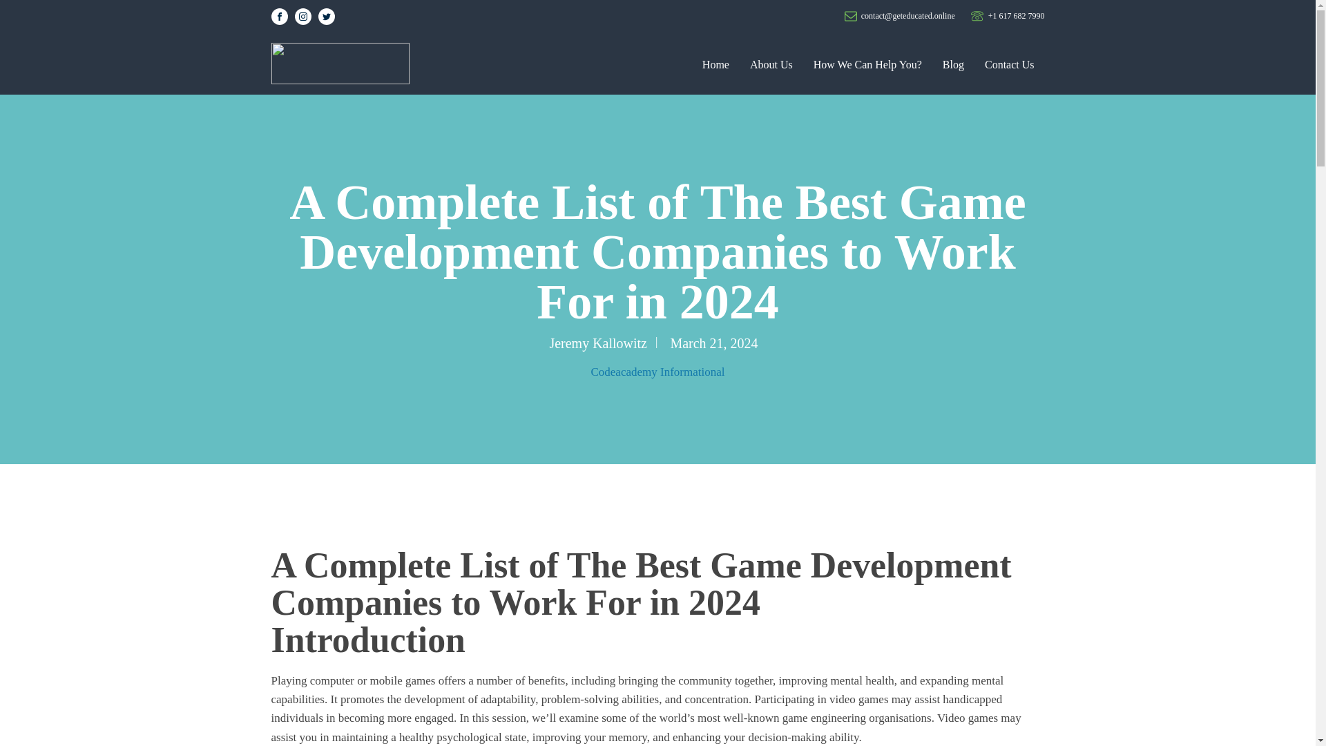 The image size is (1326, 746). I want to click on Home, so click(715, 65).